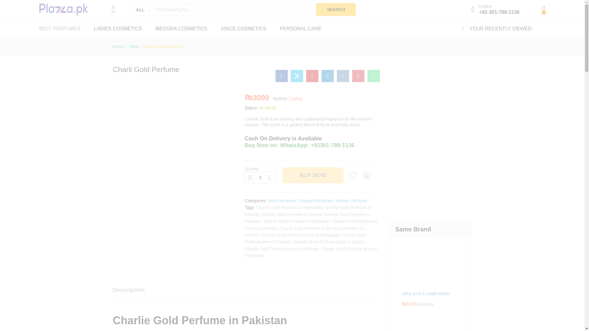 The height and width of the screenshot is (331, 589). What do you see at coordinates (282, 76) in the screenshot?
I see `Charli Gold Perfume` at bounding box center [282, 76].